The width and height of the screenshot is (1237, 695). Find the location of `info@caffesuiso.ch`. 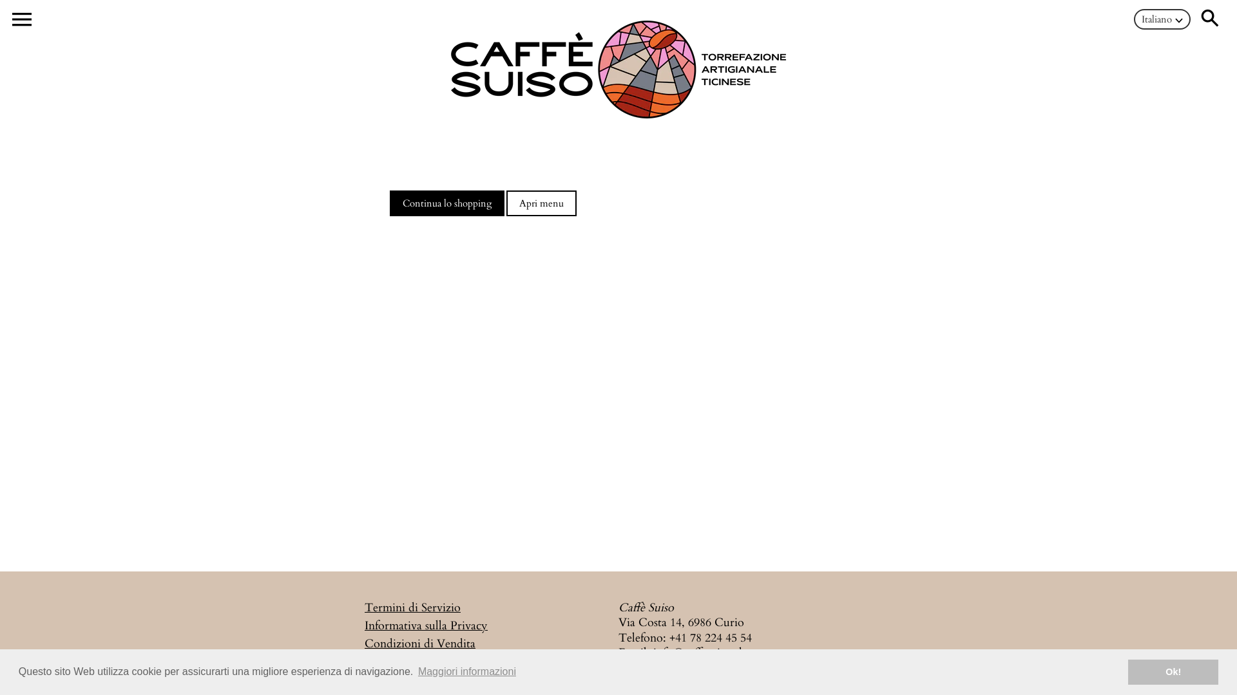

info@caffesuiso.ch is located at coordinates (699, 653).